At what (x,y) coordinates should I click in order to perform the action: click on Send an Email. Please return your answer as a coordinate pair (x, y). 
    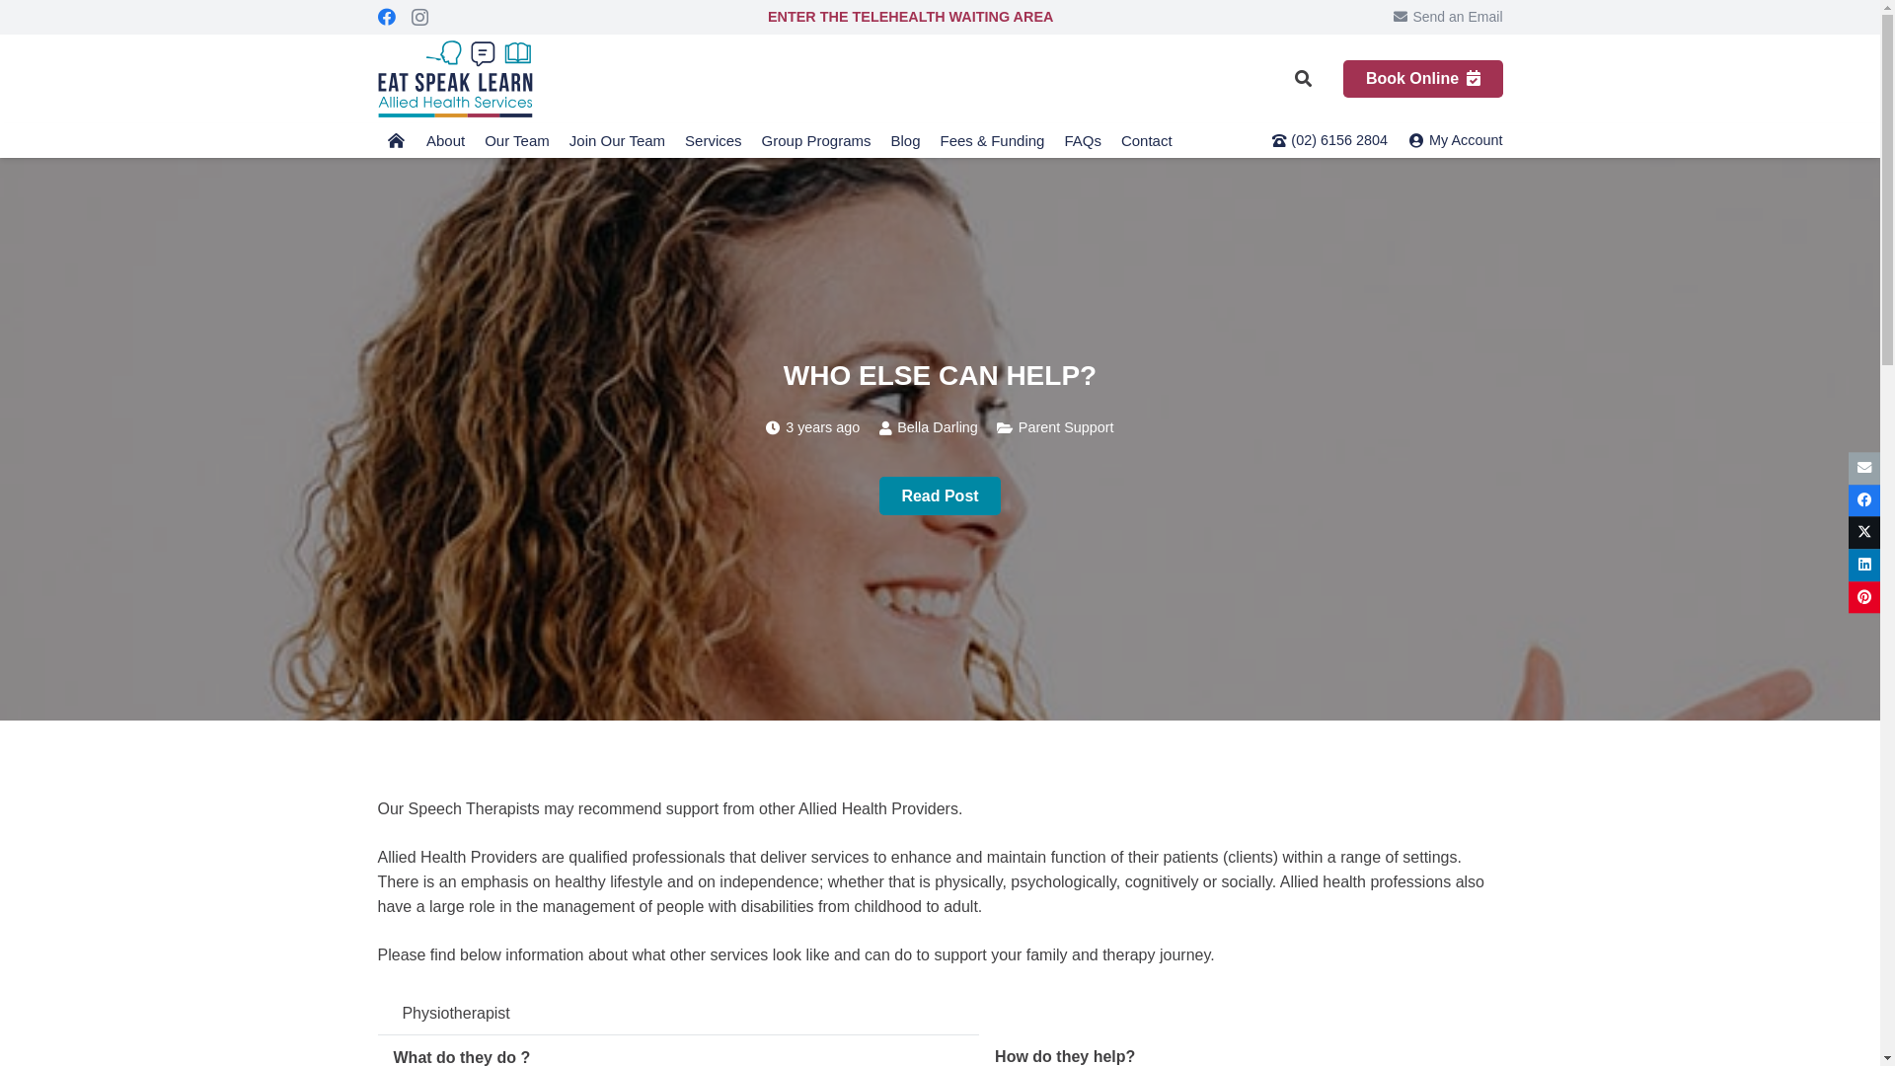
    Looking at the image, I should click on (1449, 17).